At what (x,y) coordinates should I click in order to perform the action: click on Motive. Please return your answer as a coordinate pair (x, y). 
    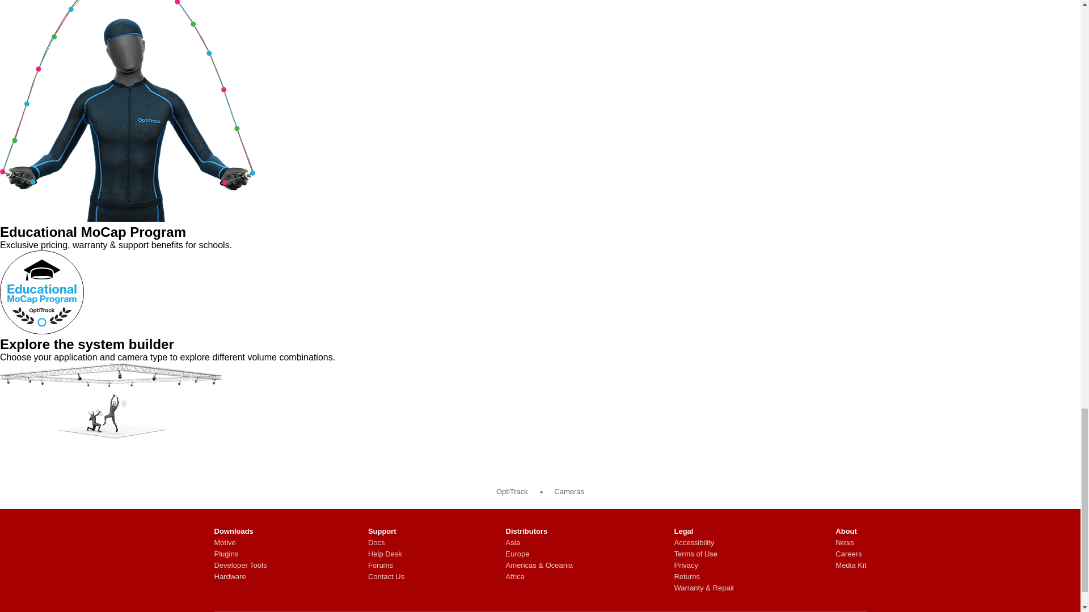
    Looking at the image, I should click on (240, 543).